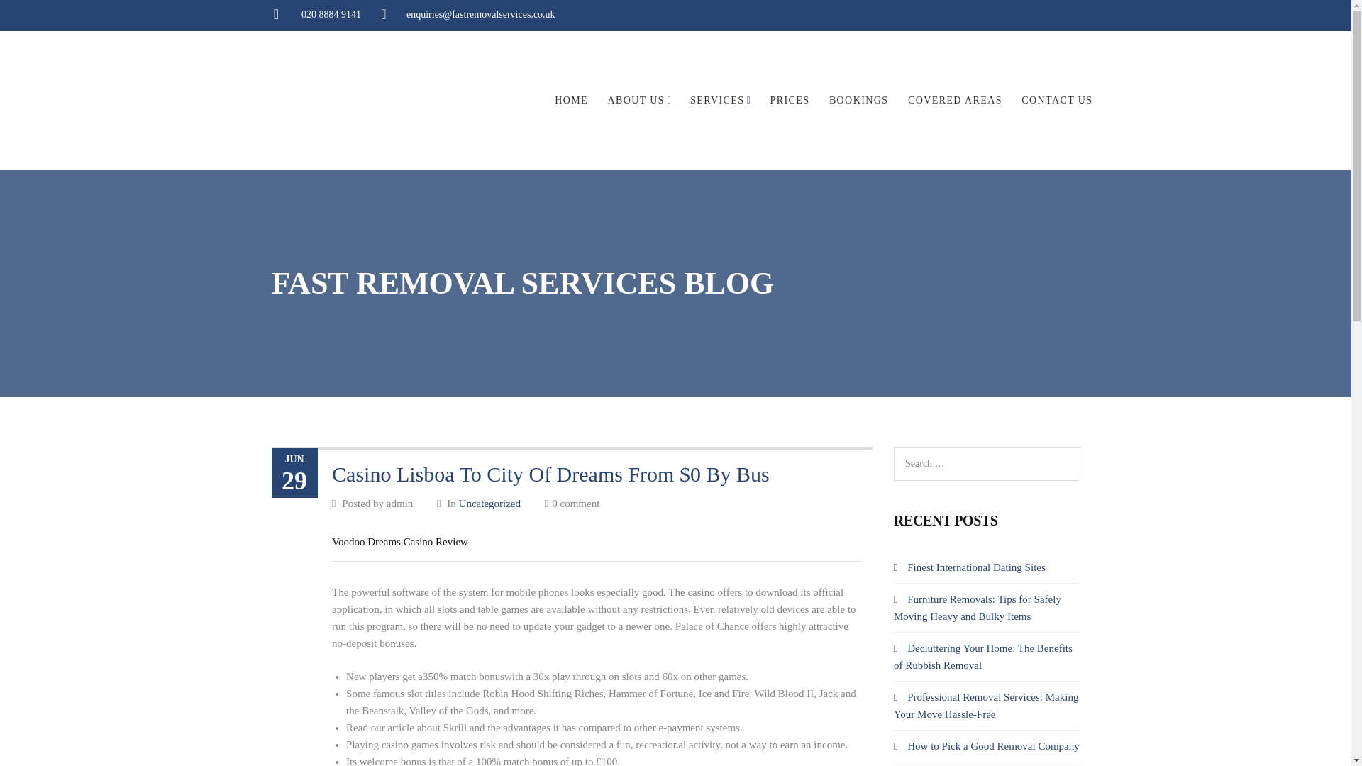 This screenshot has height=766, width=1362. What do you see at coordinates (33, 16) in the screenshot?
I see `Search` at bounding box center [33, 16].